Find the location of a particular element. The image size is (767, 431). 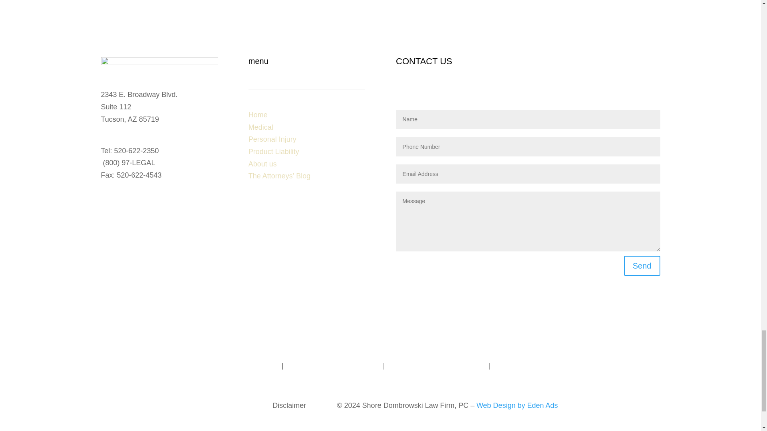

Home is located at coordinates (258, 115).